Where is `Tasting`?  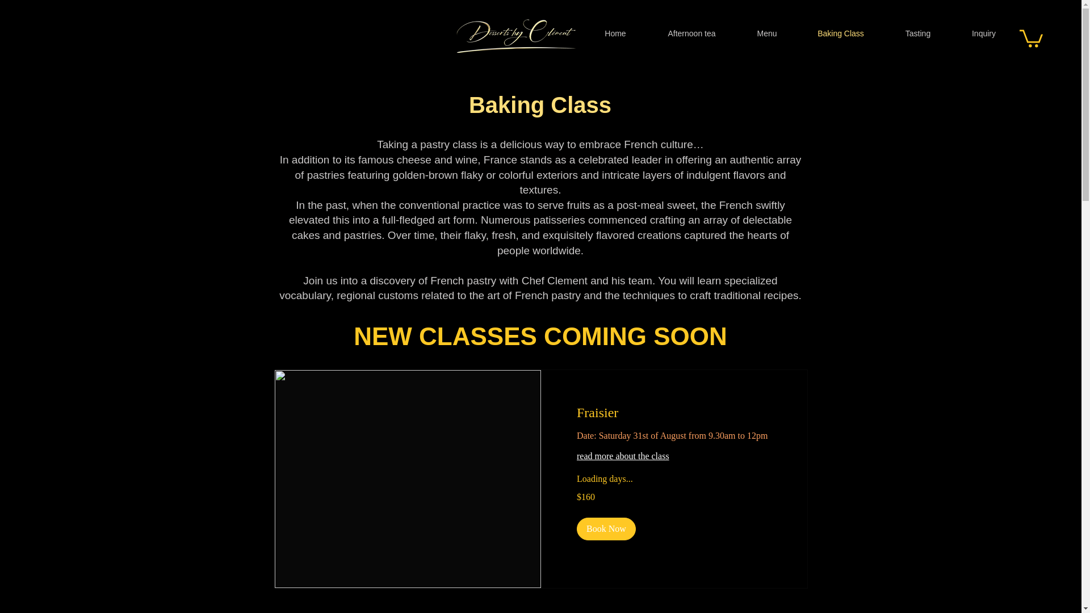 Tasting is located at coordinates (917, 33).